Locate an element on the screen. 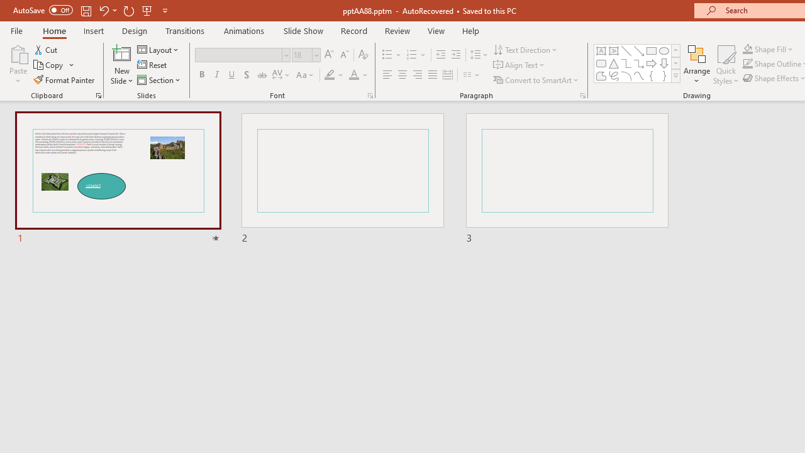 The image size is (805, 453). Rectangle: Rounded Corners is located at coordinates (601, 63).